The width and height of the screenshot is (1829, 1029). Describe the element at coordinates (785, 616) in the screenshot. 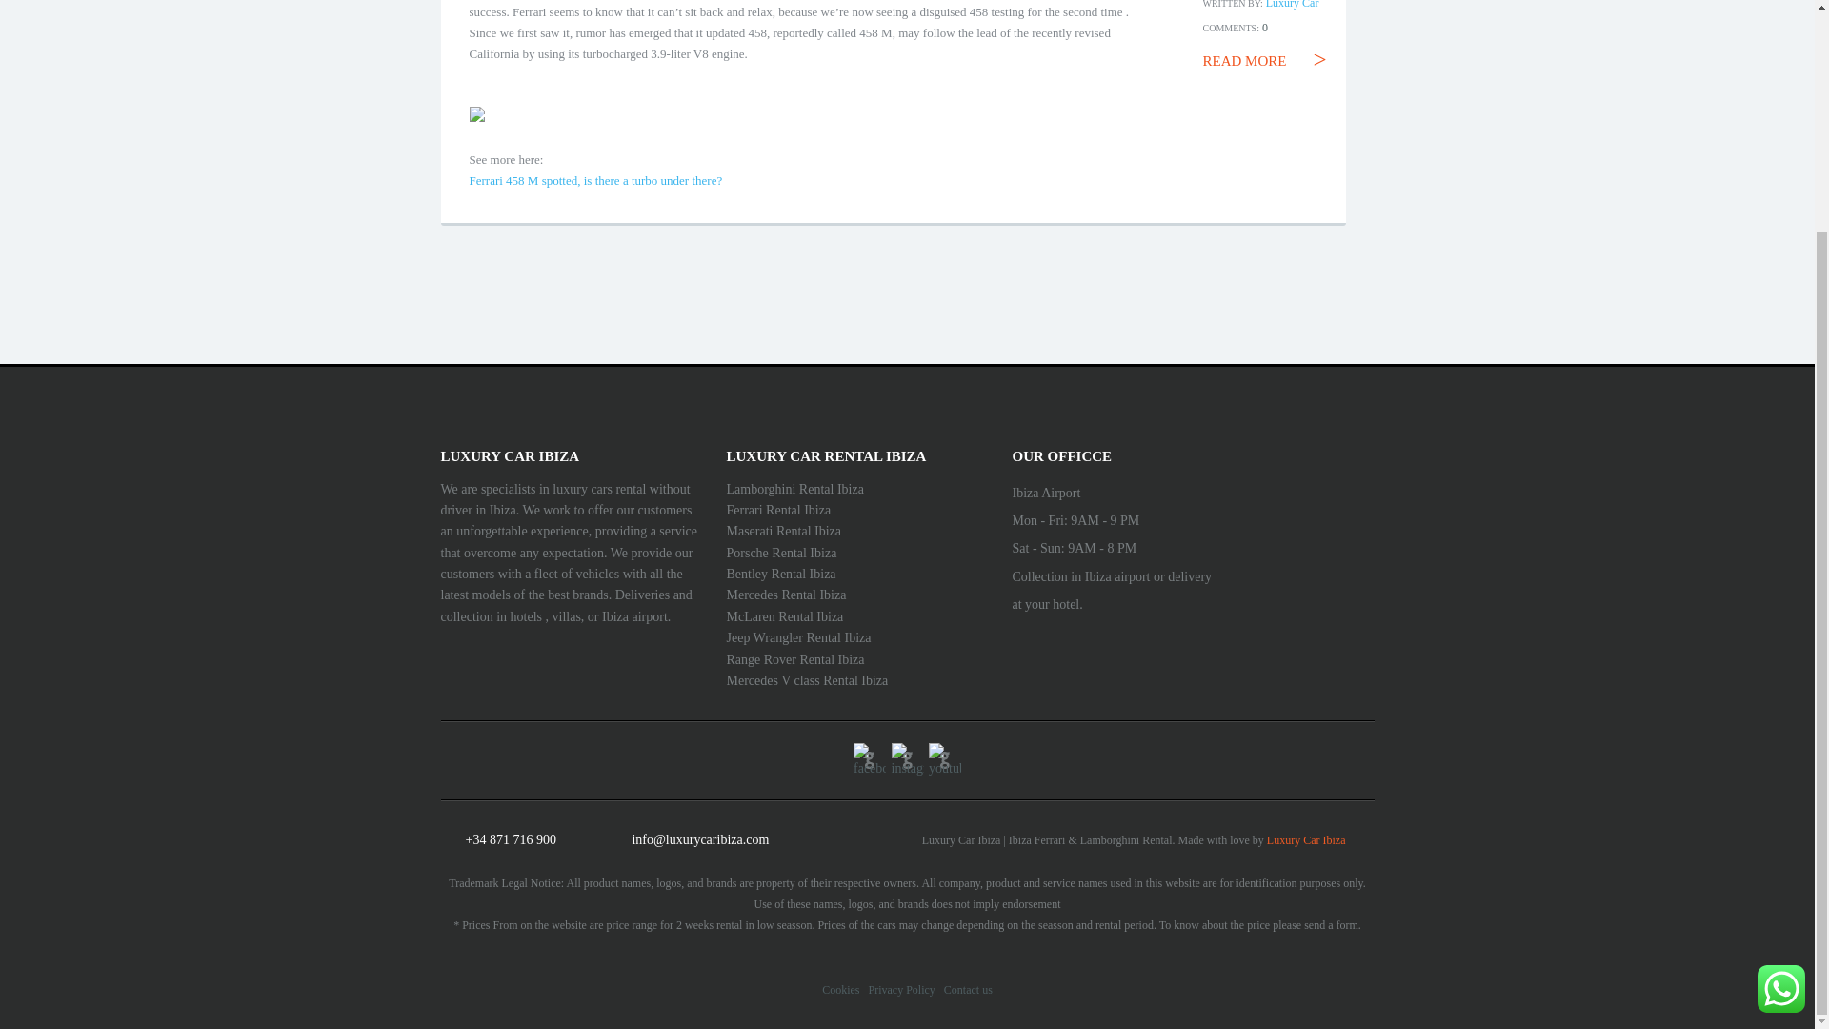

I see `McLaren Rental Ibiza` at that location.